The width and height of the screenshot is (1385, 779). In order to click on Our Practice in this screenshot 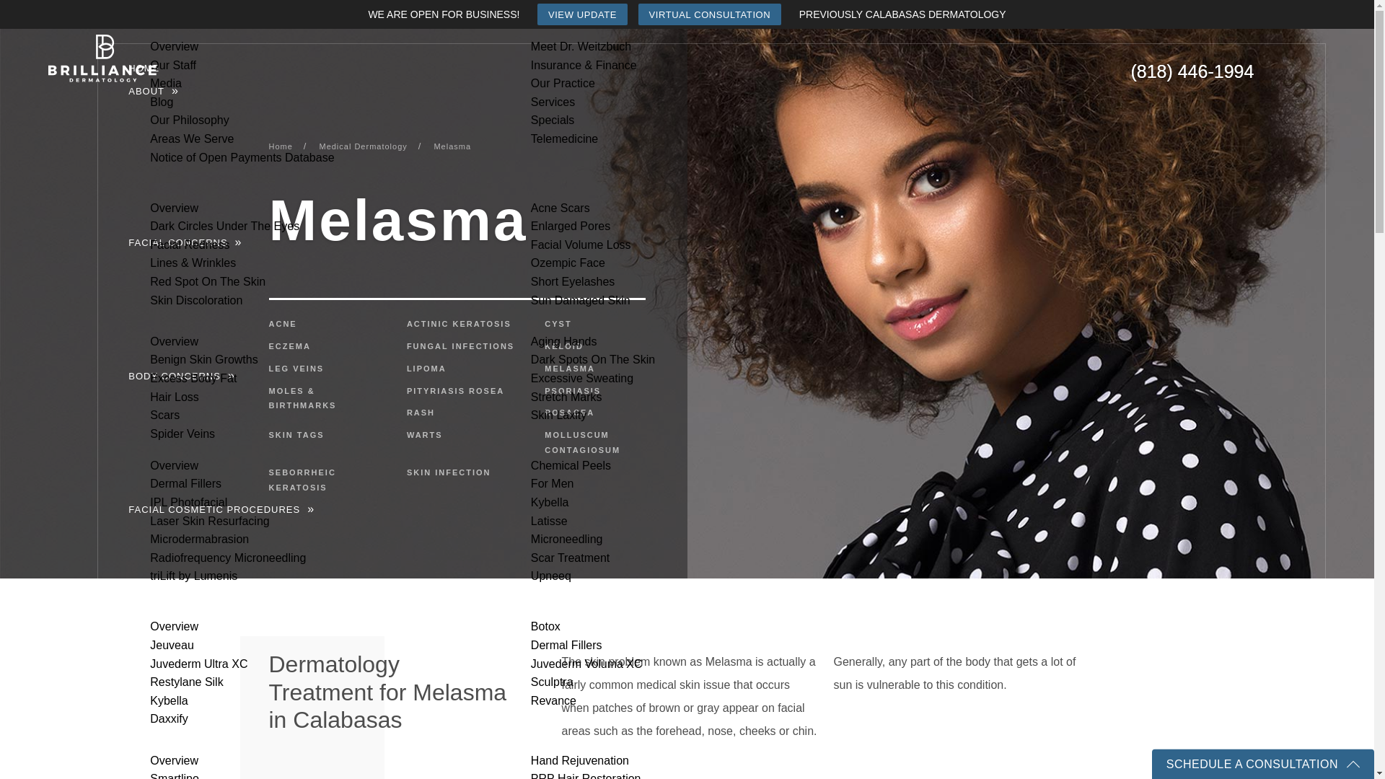, I will do `click(563, 84)`.